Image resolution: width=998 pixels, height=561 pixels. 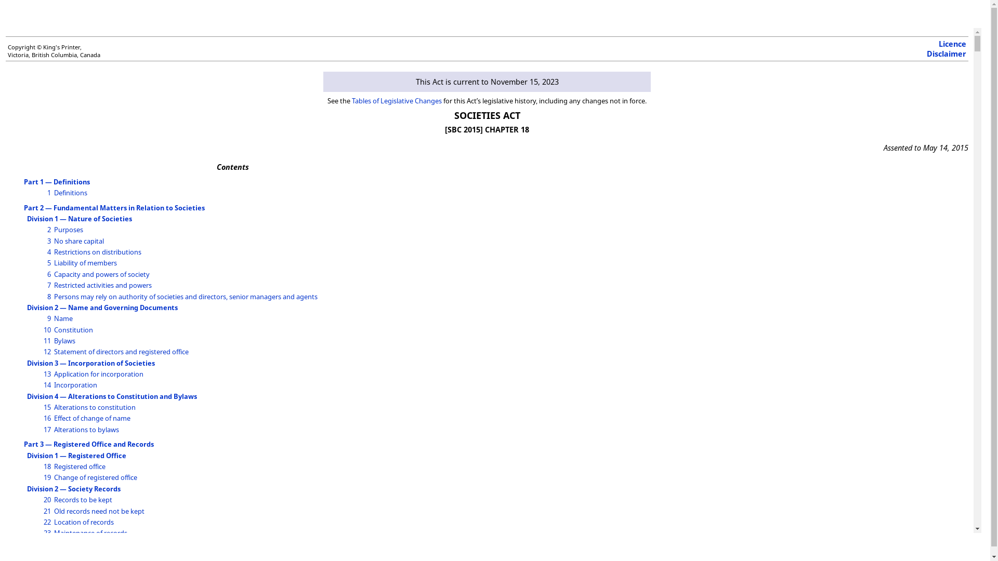 What do you see at coordinates (49, 252) in the screenshot?
I see `4` at bounding box center [49, 252].